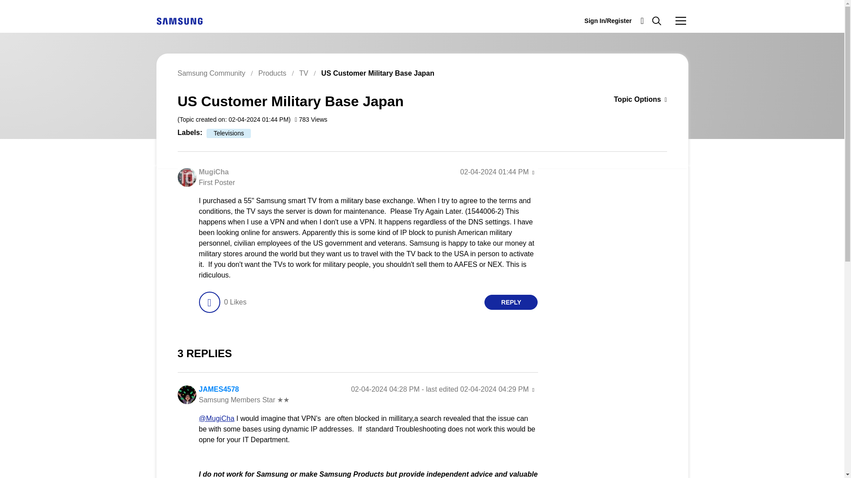 The image size is (851, 478). I want to click on MugiCha, so click(186, 177).